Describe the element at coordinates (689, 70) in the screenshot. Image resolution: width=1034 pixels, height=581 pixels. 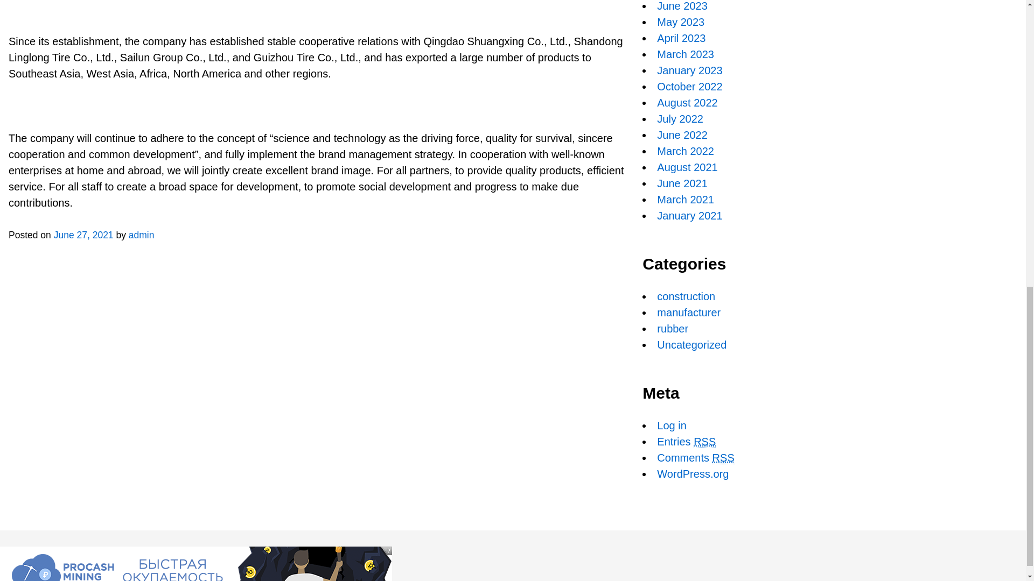
I see `January 2023` at that location.